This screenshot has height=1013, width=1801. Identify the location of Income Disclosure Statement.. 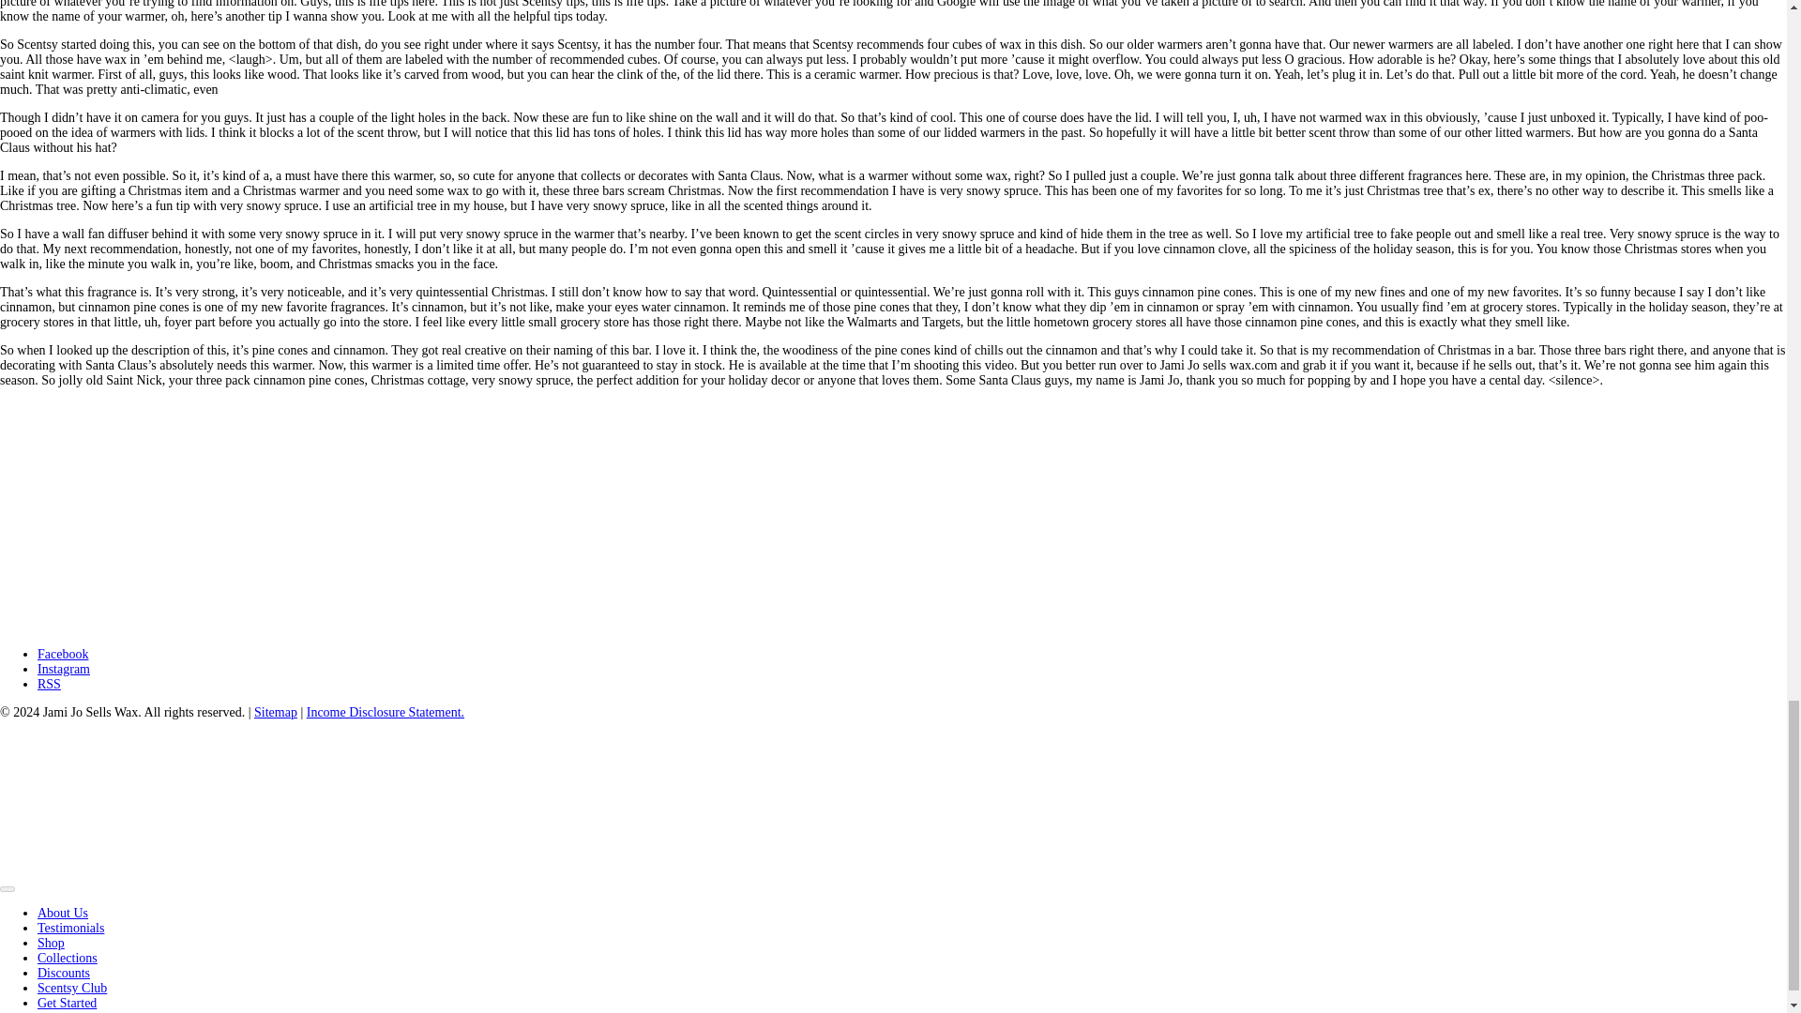
(385, 711).